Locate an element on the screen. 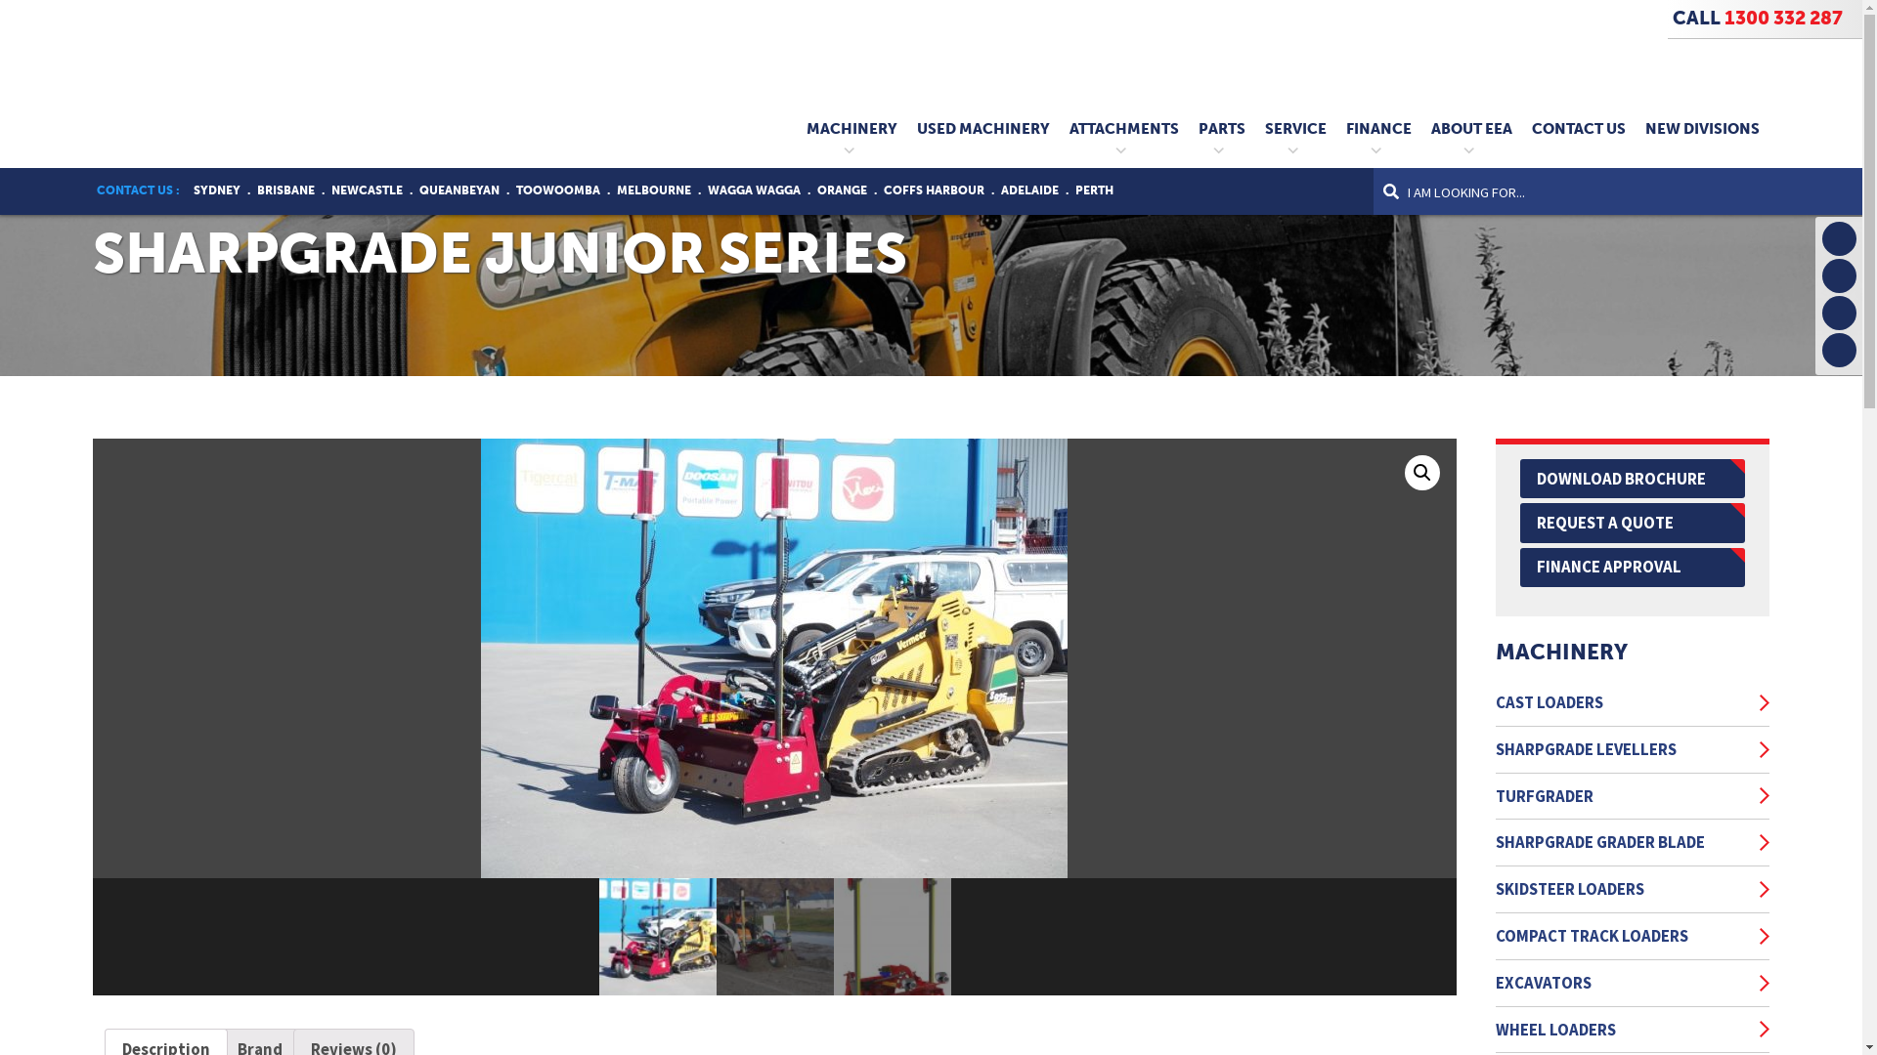 The height and width of the screenshot is (1055, 1877). SERVICE is located at coordinates (1296, 129).